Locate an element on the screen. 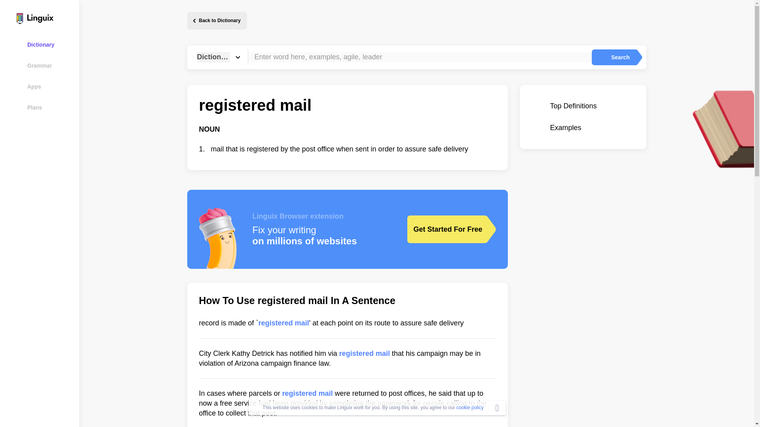 The image size is (760, 427). Plans is located at coordinates (44, 108).